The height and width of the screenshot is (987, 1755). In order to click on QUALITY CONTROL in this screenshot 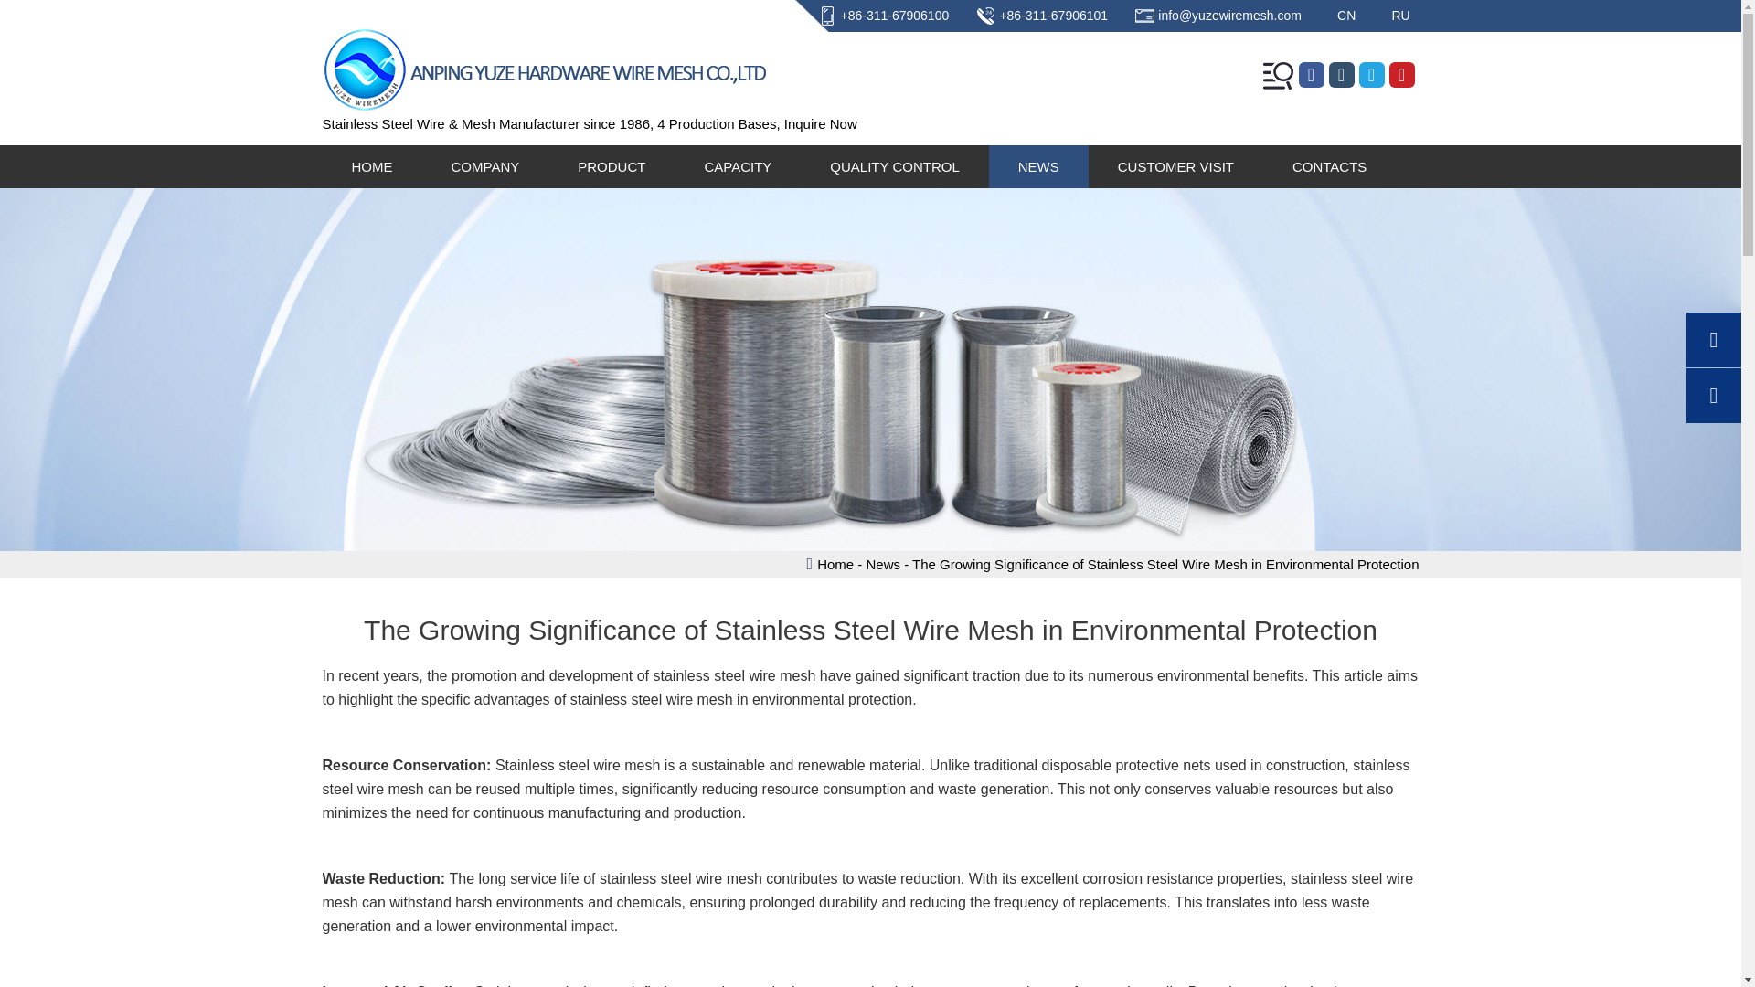, I will do `click(894, 166)`.